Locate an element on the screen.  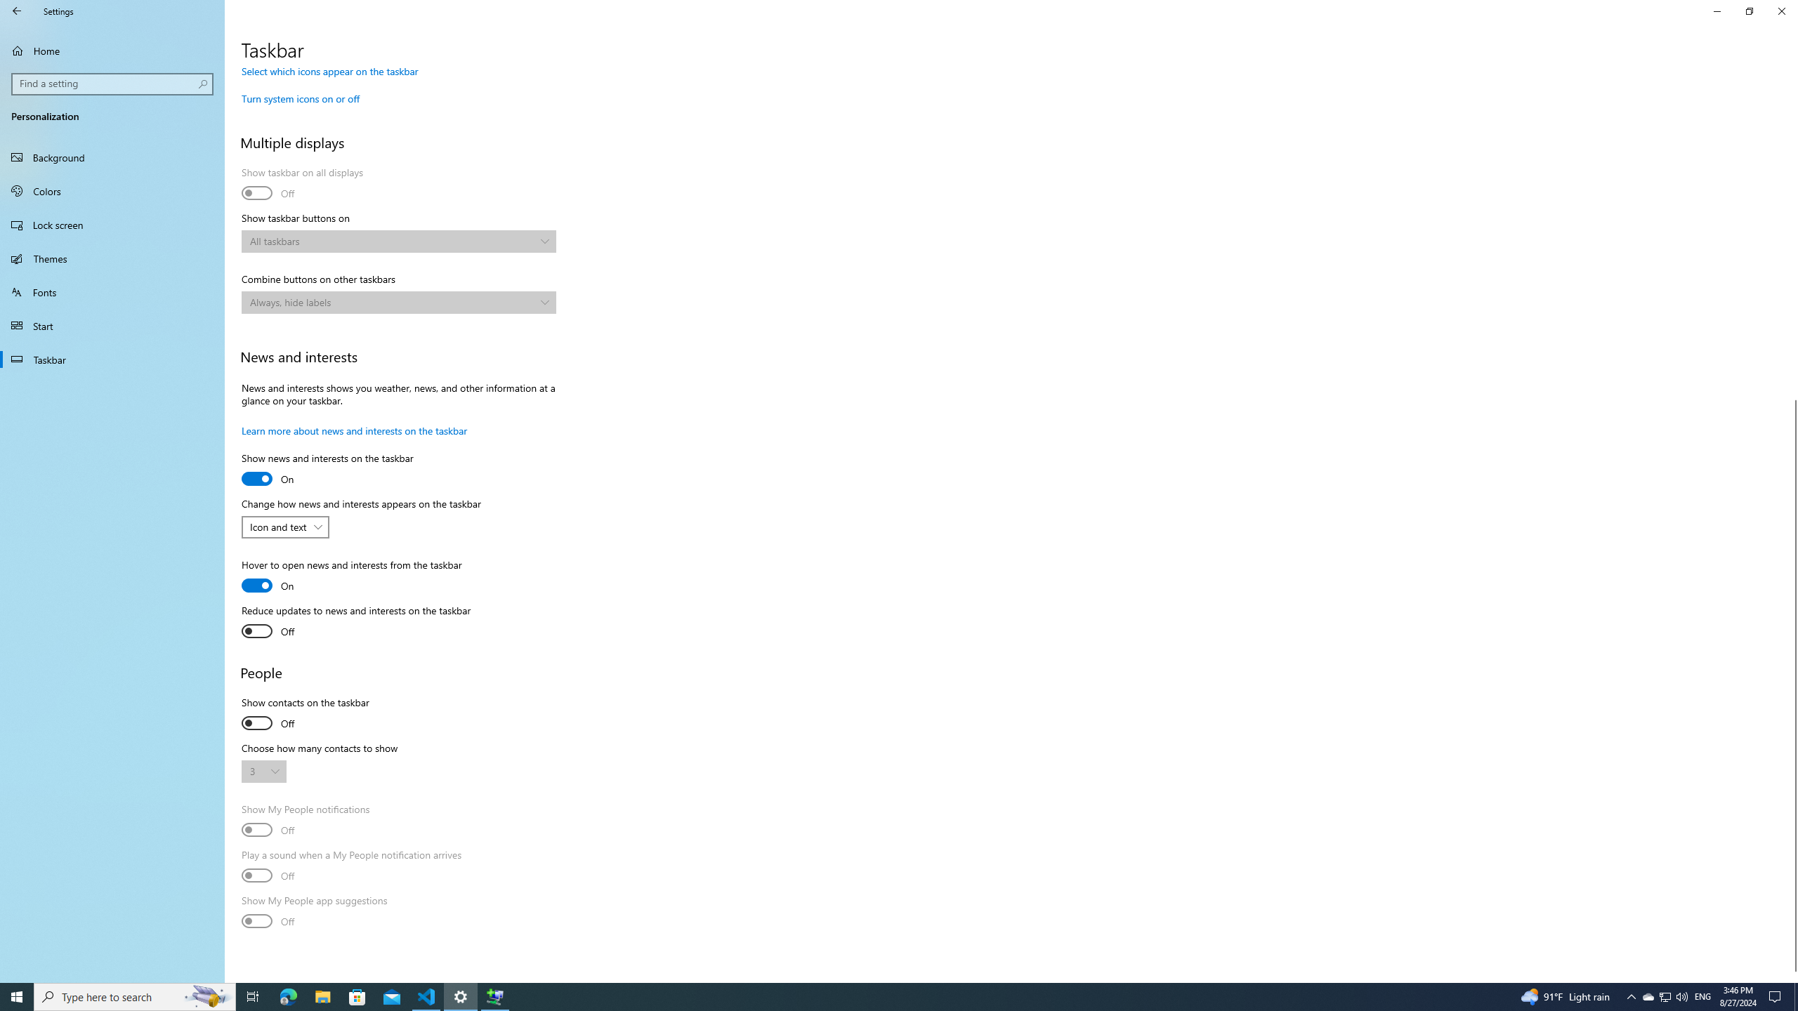
Select which icons appear on the taskbar is located at coordinates (330, 71).